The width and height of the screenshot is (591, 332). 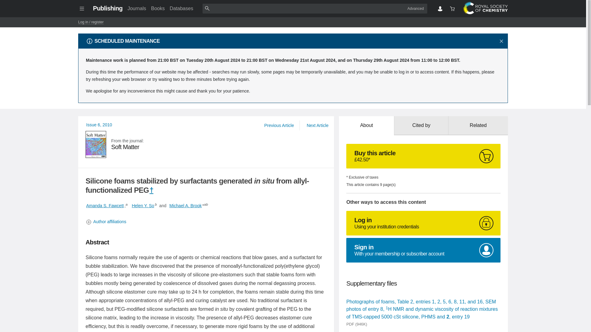 I want to click on Amanda S. Fawcett, so click(x=206, y=144).